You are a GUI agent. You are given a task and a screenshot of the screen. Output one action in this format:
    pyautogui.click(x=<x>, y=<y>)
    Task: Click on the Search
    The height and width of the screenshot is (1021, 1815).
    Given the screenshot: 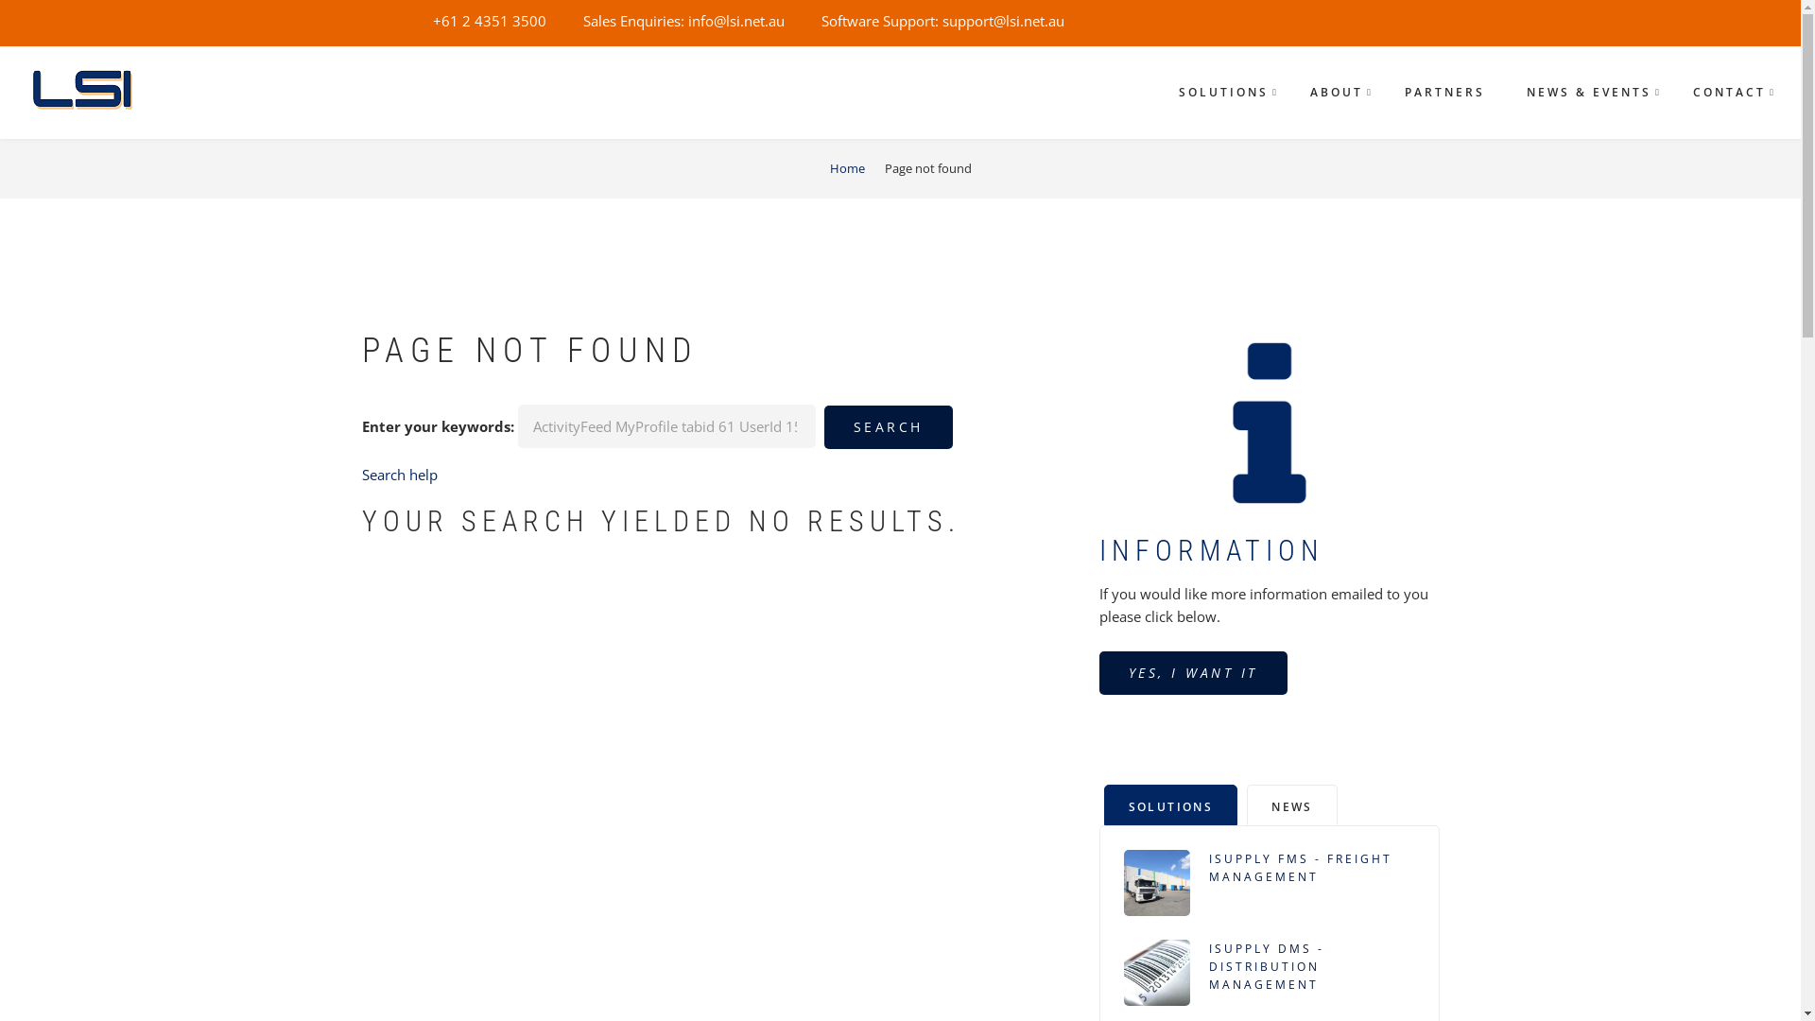 What is the action you would take?
    pyautogui.click(x=889, y=427)
    